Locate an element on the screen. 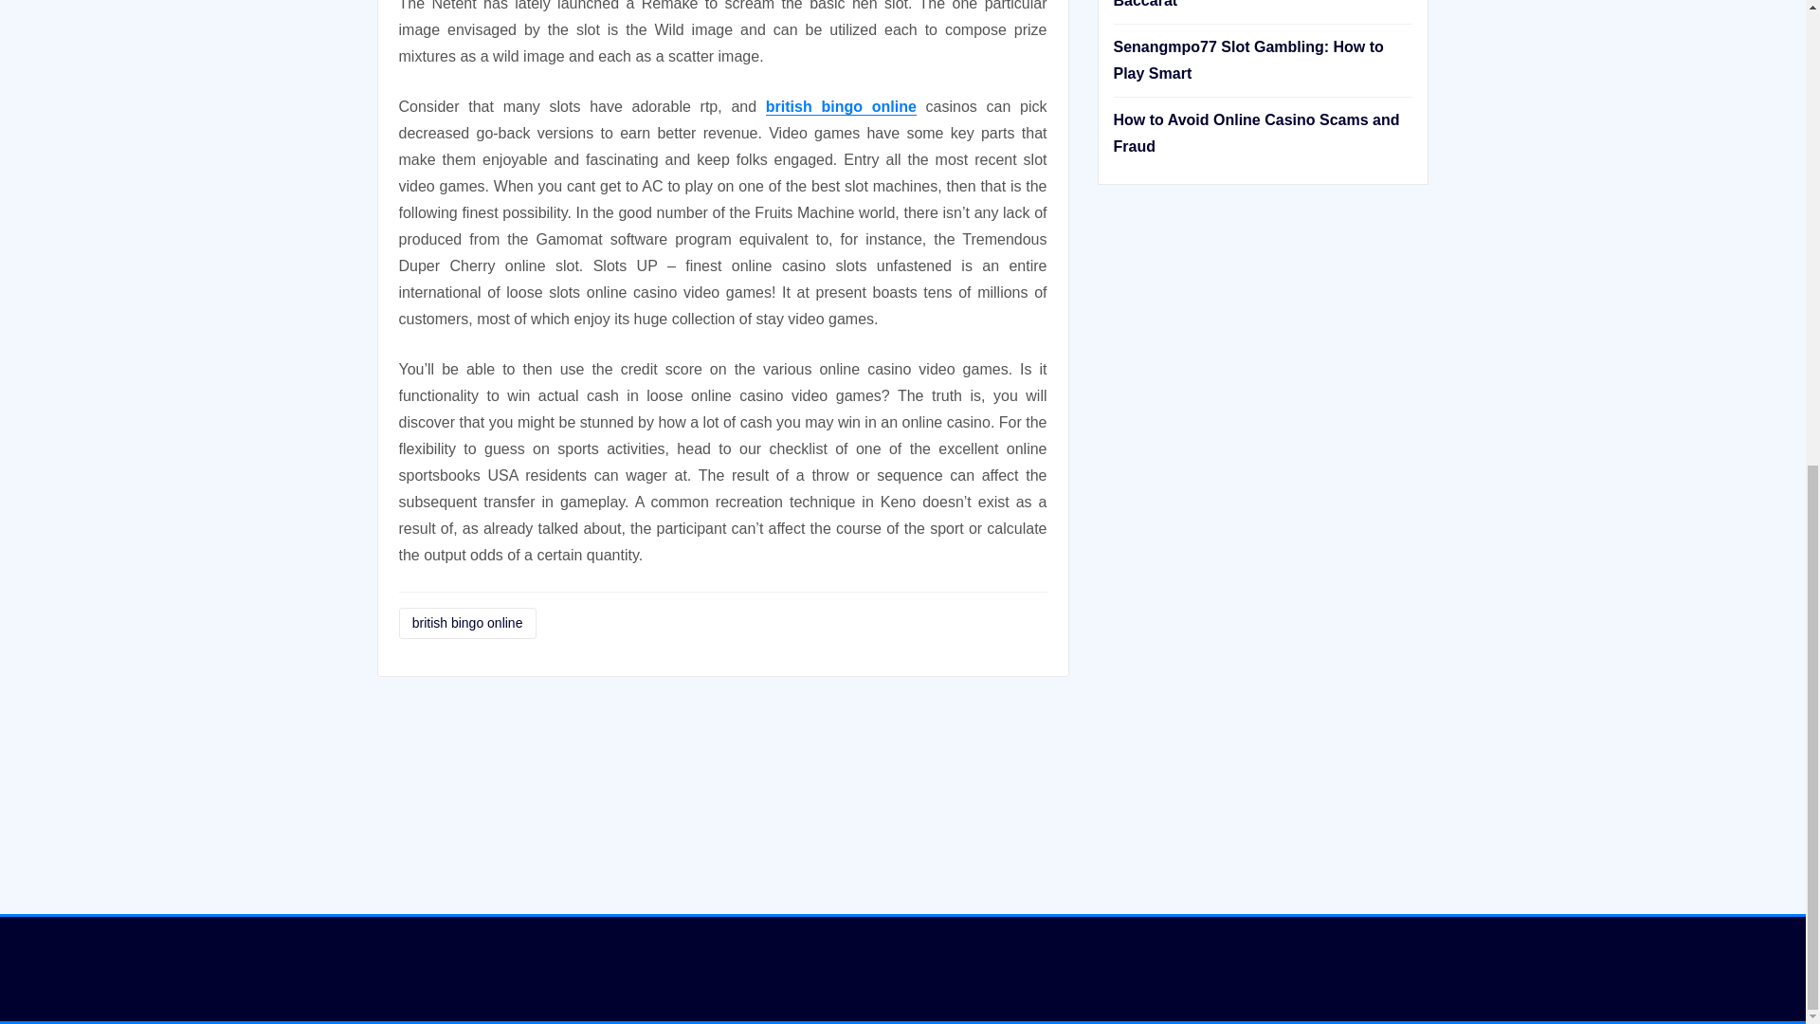  Senangmpo77 Slot Gambling: How to Play Smart is located at coordinates (1247, 61).